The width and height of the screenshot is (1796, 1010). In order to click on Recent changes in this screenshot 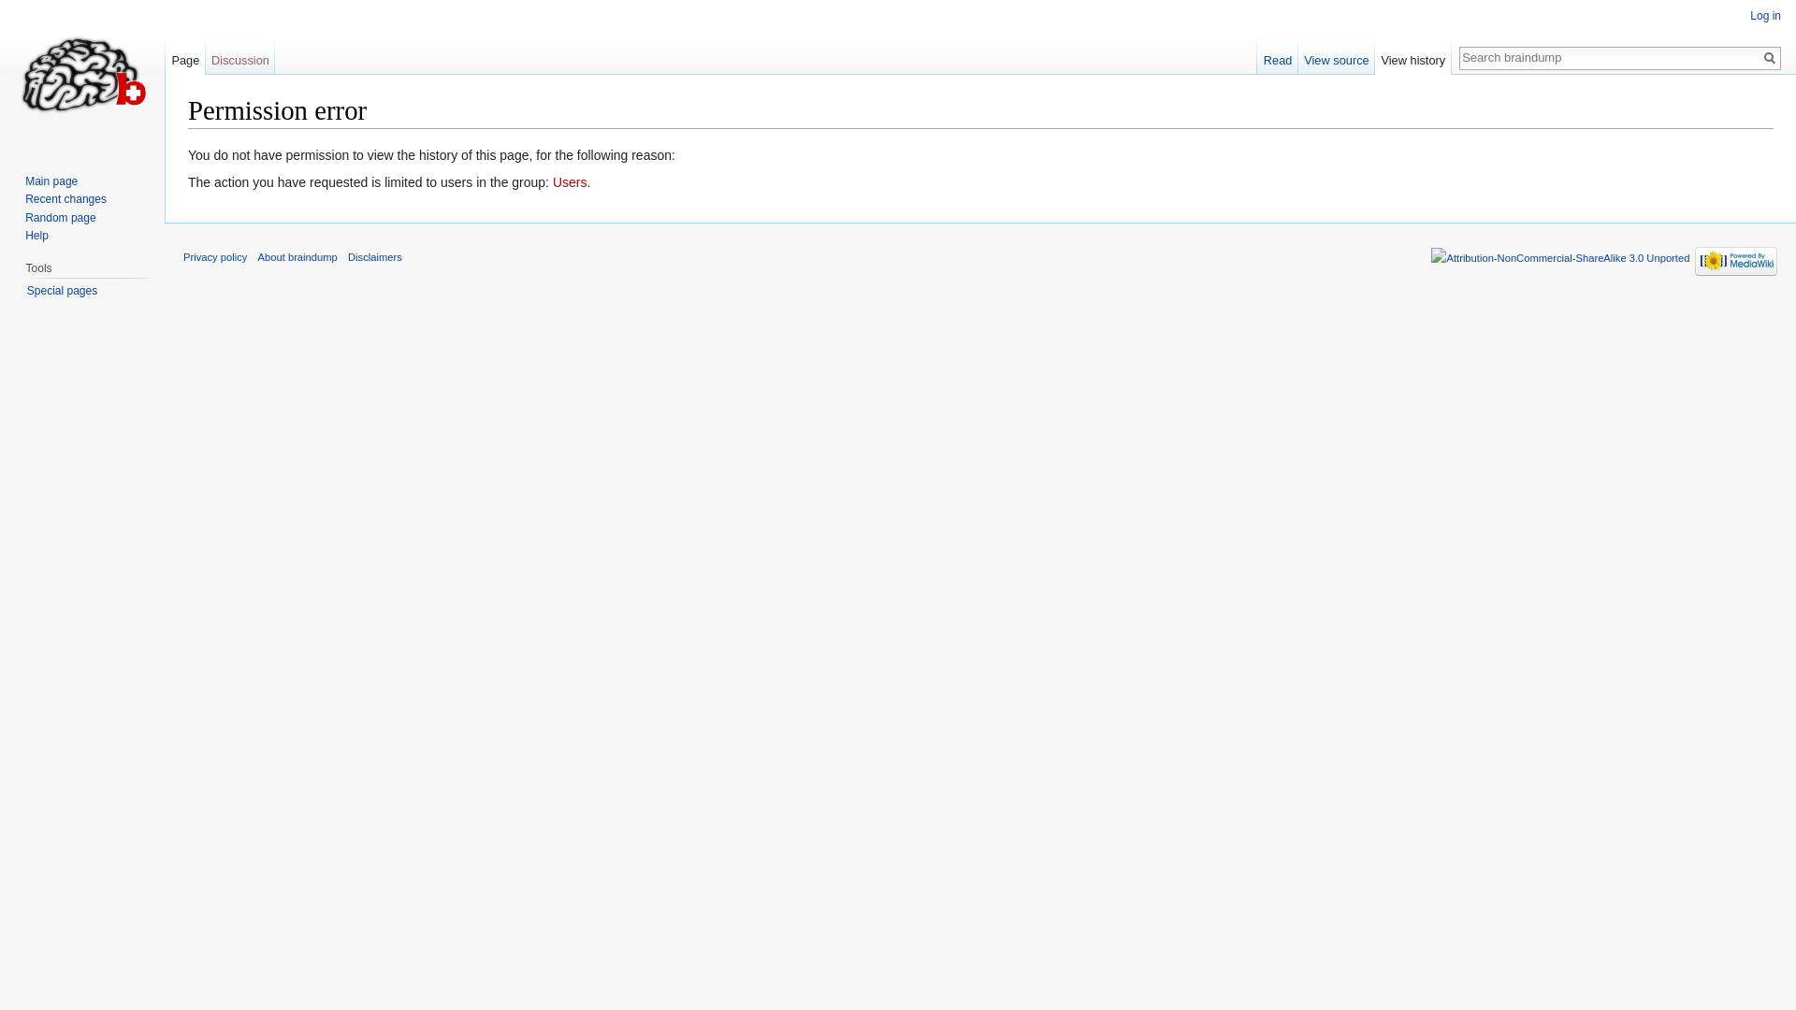, I will do `click(65, 199)`.